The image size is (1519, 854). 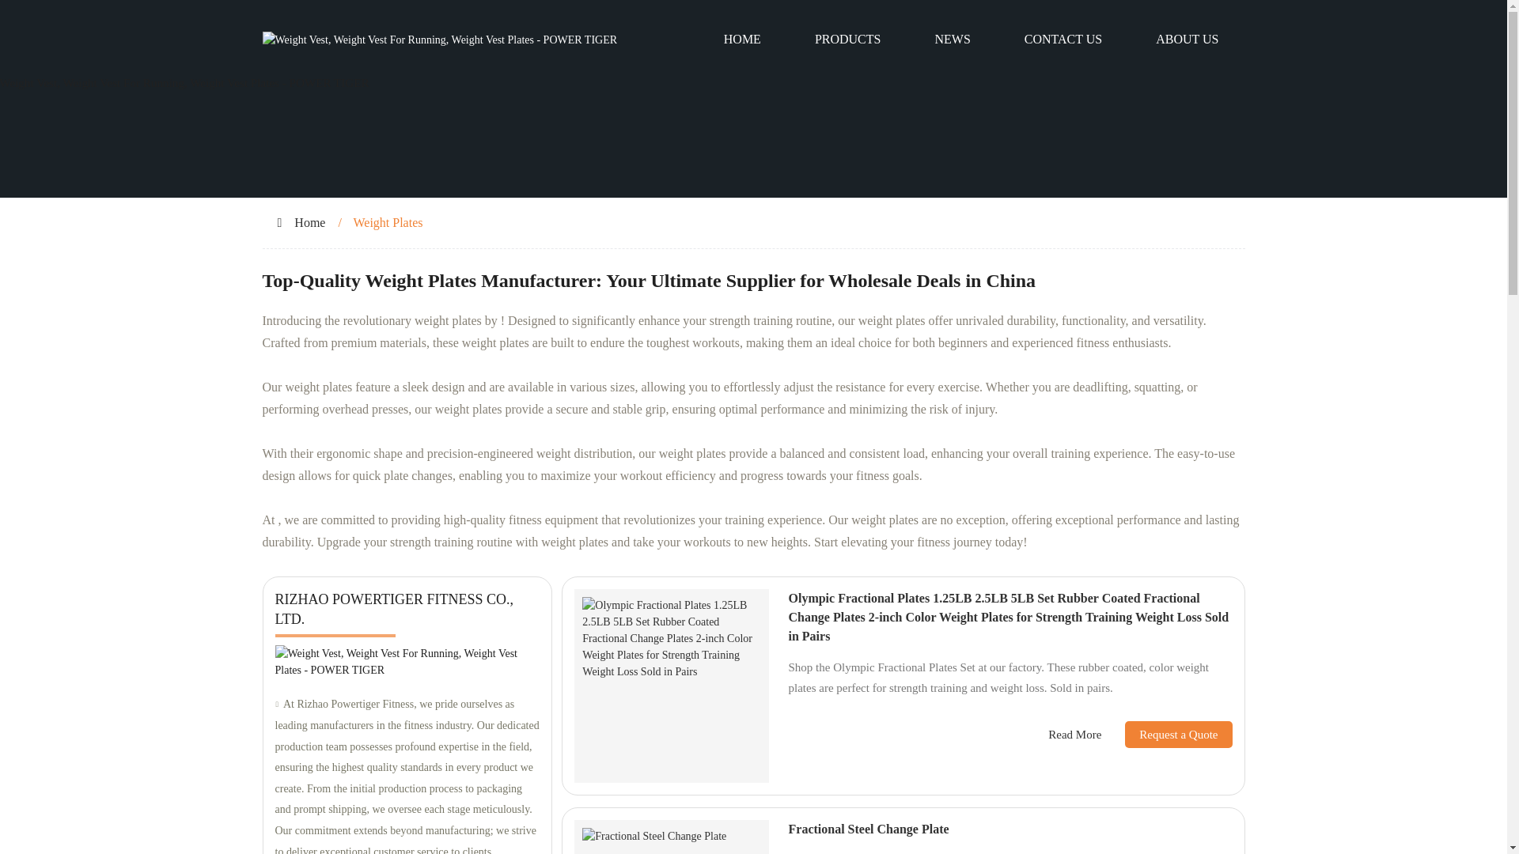 What do you see at coordinates (1166, 734) in the screenshot?
I see `Request a Quote` at bounding box center [1166, 734].